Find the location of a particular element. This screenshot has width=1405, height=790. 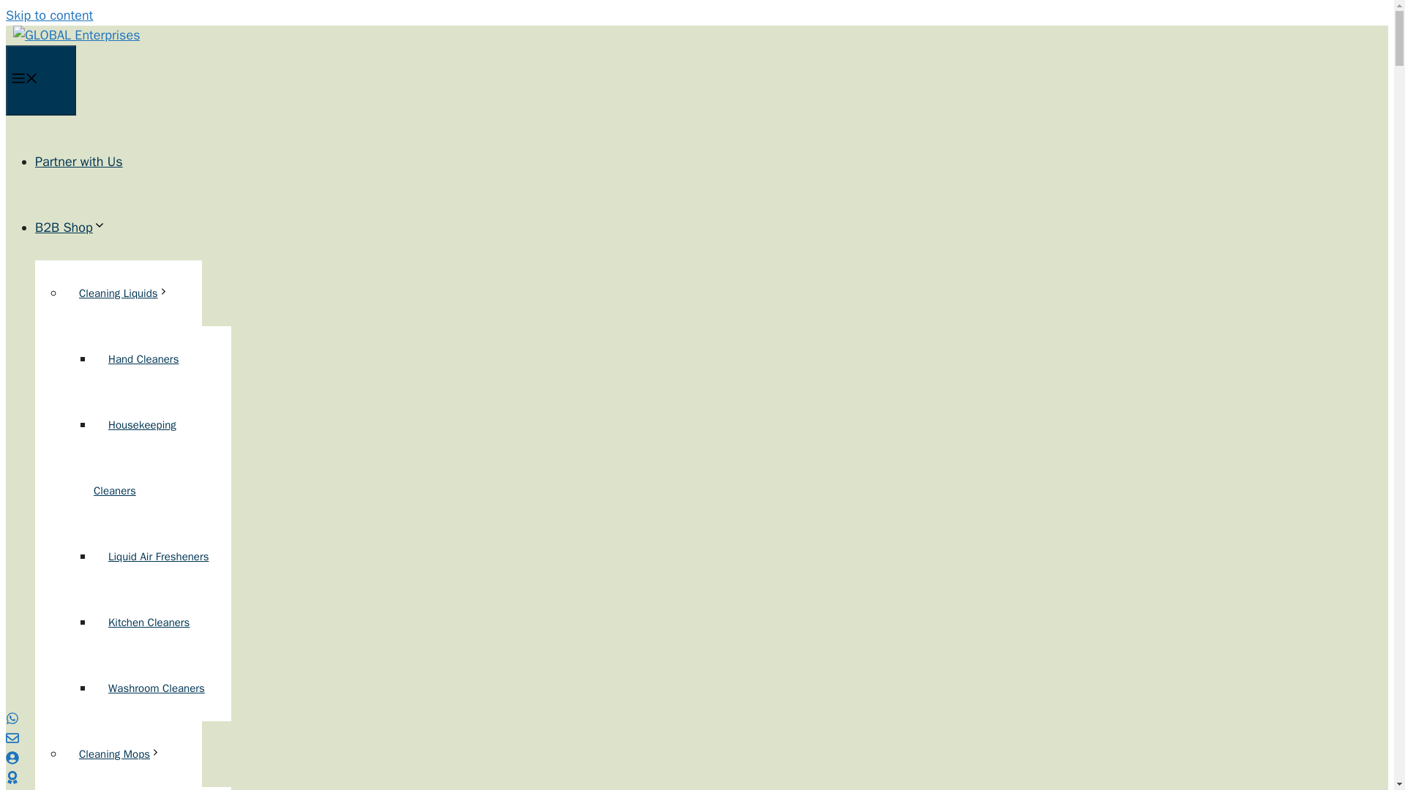

Hand Cleaners is located at coordinates (143, 358).